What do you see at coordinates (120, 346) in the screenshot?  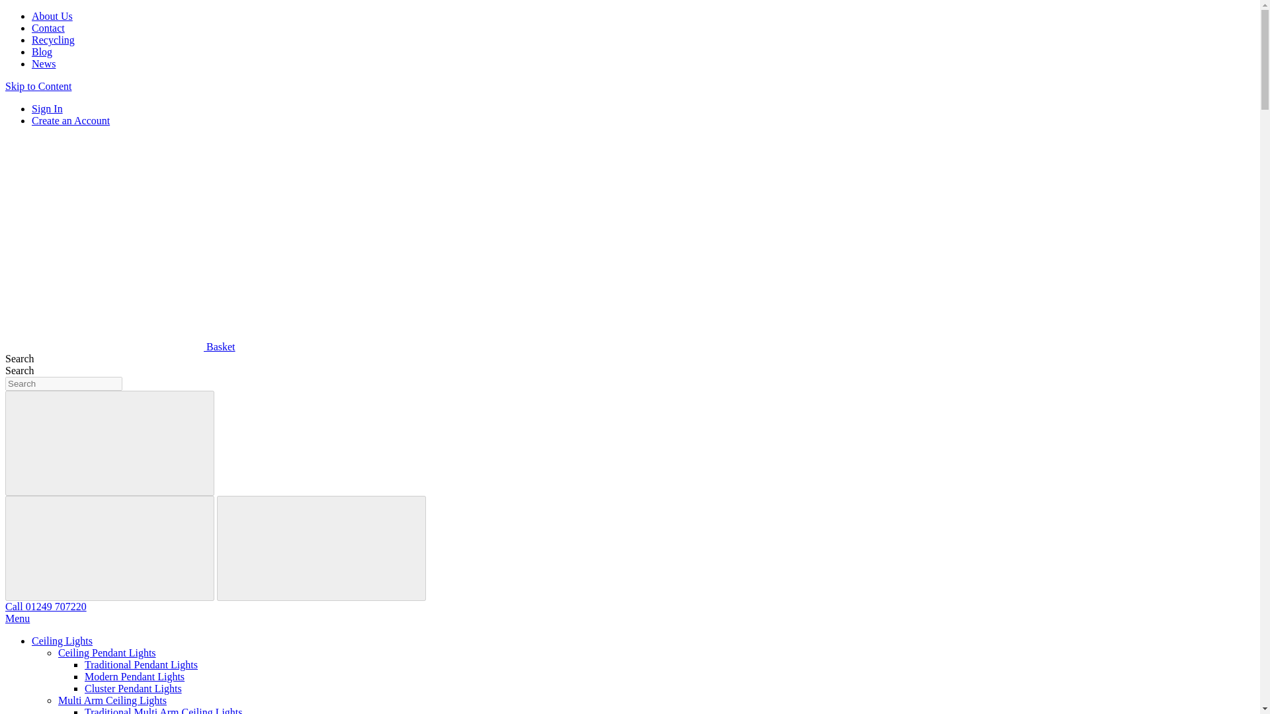 I see `Basket` at bounding box center [120, 346].